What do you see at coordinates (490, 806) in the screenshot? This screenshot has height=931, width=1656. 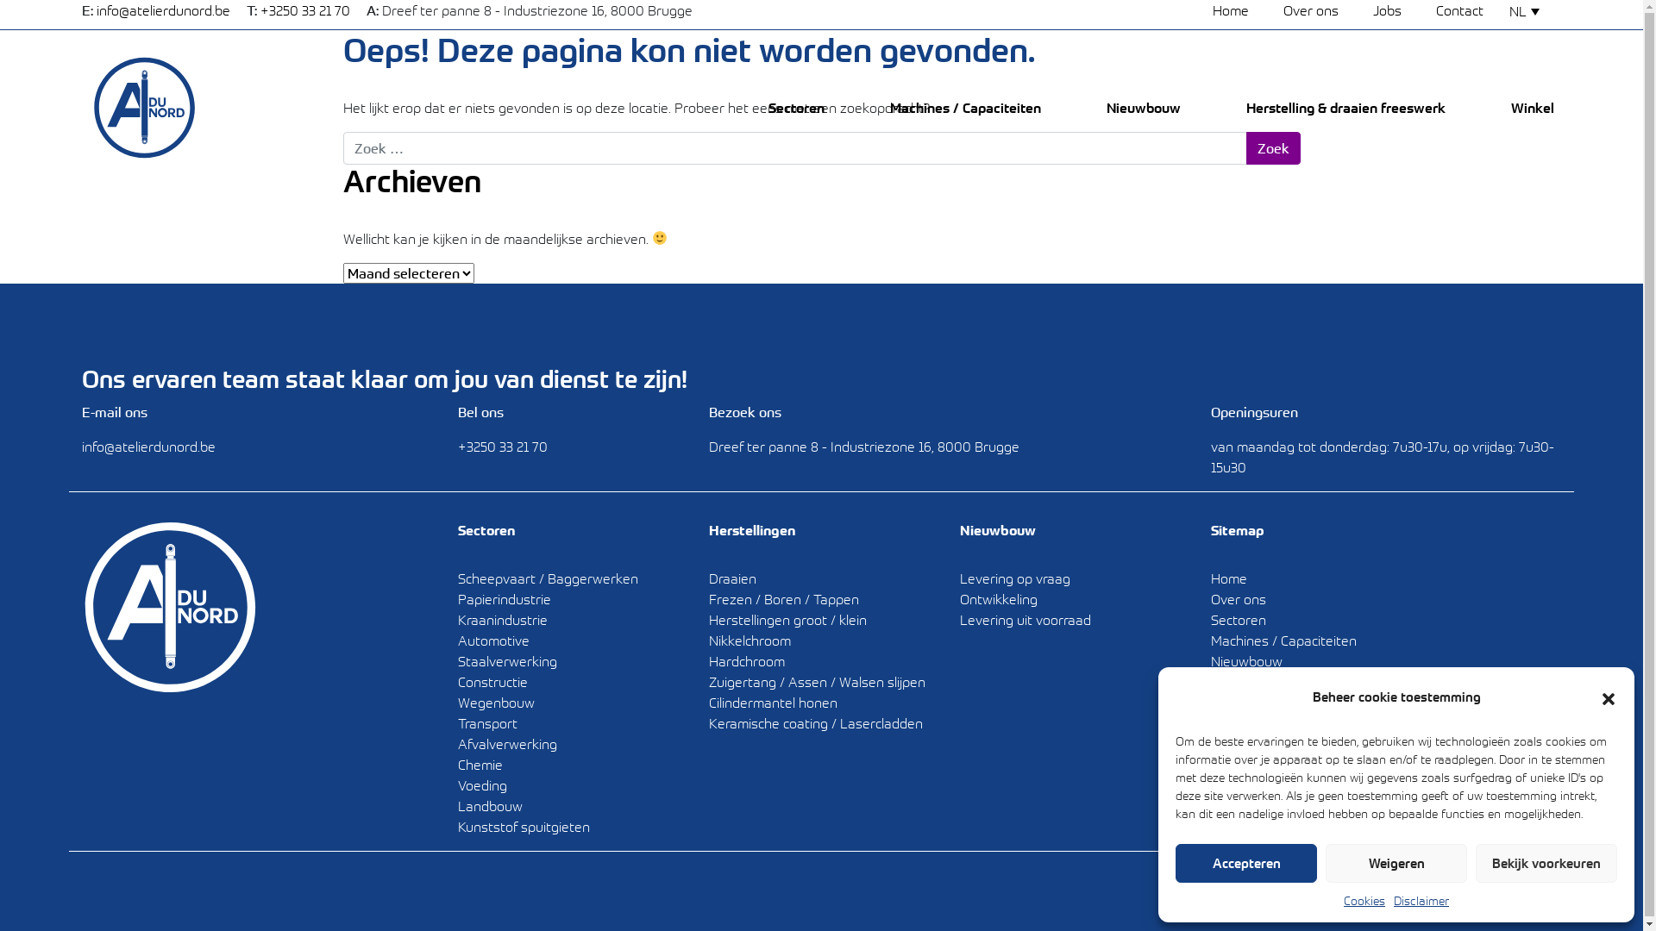 I see `Landbouw` at bounding box center [490, 806].